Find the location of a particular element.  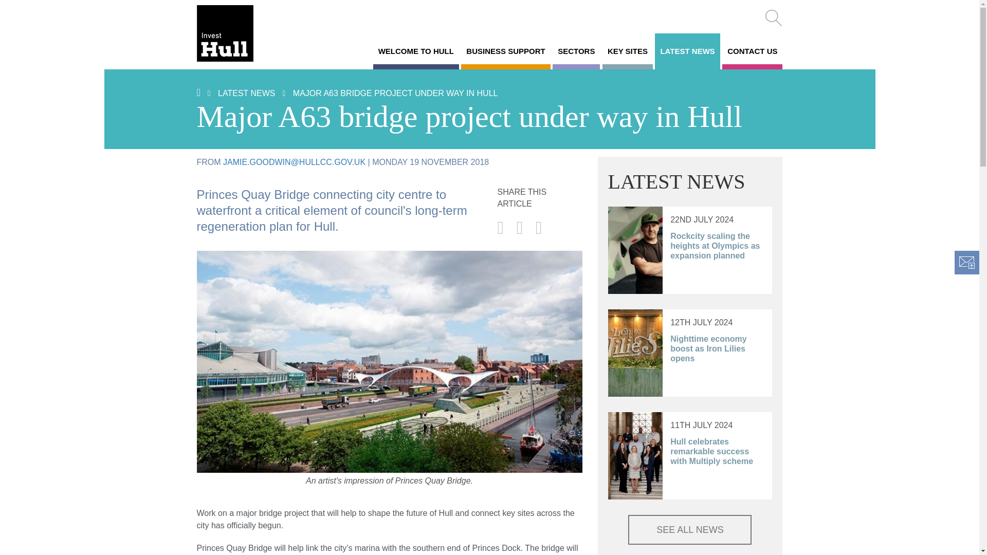

Home is located at coordinates (239, 33).